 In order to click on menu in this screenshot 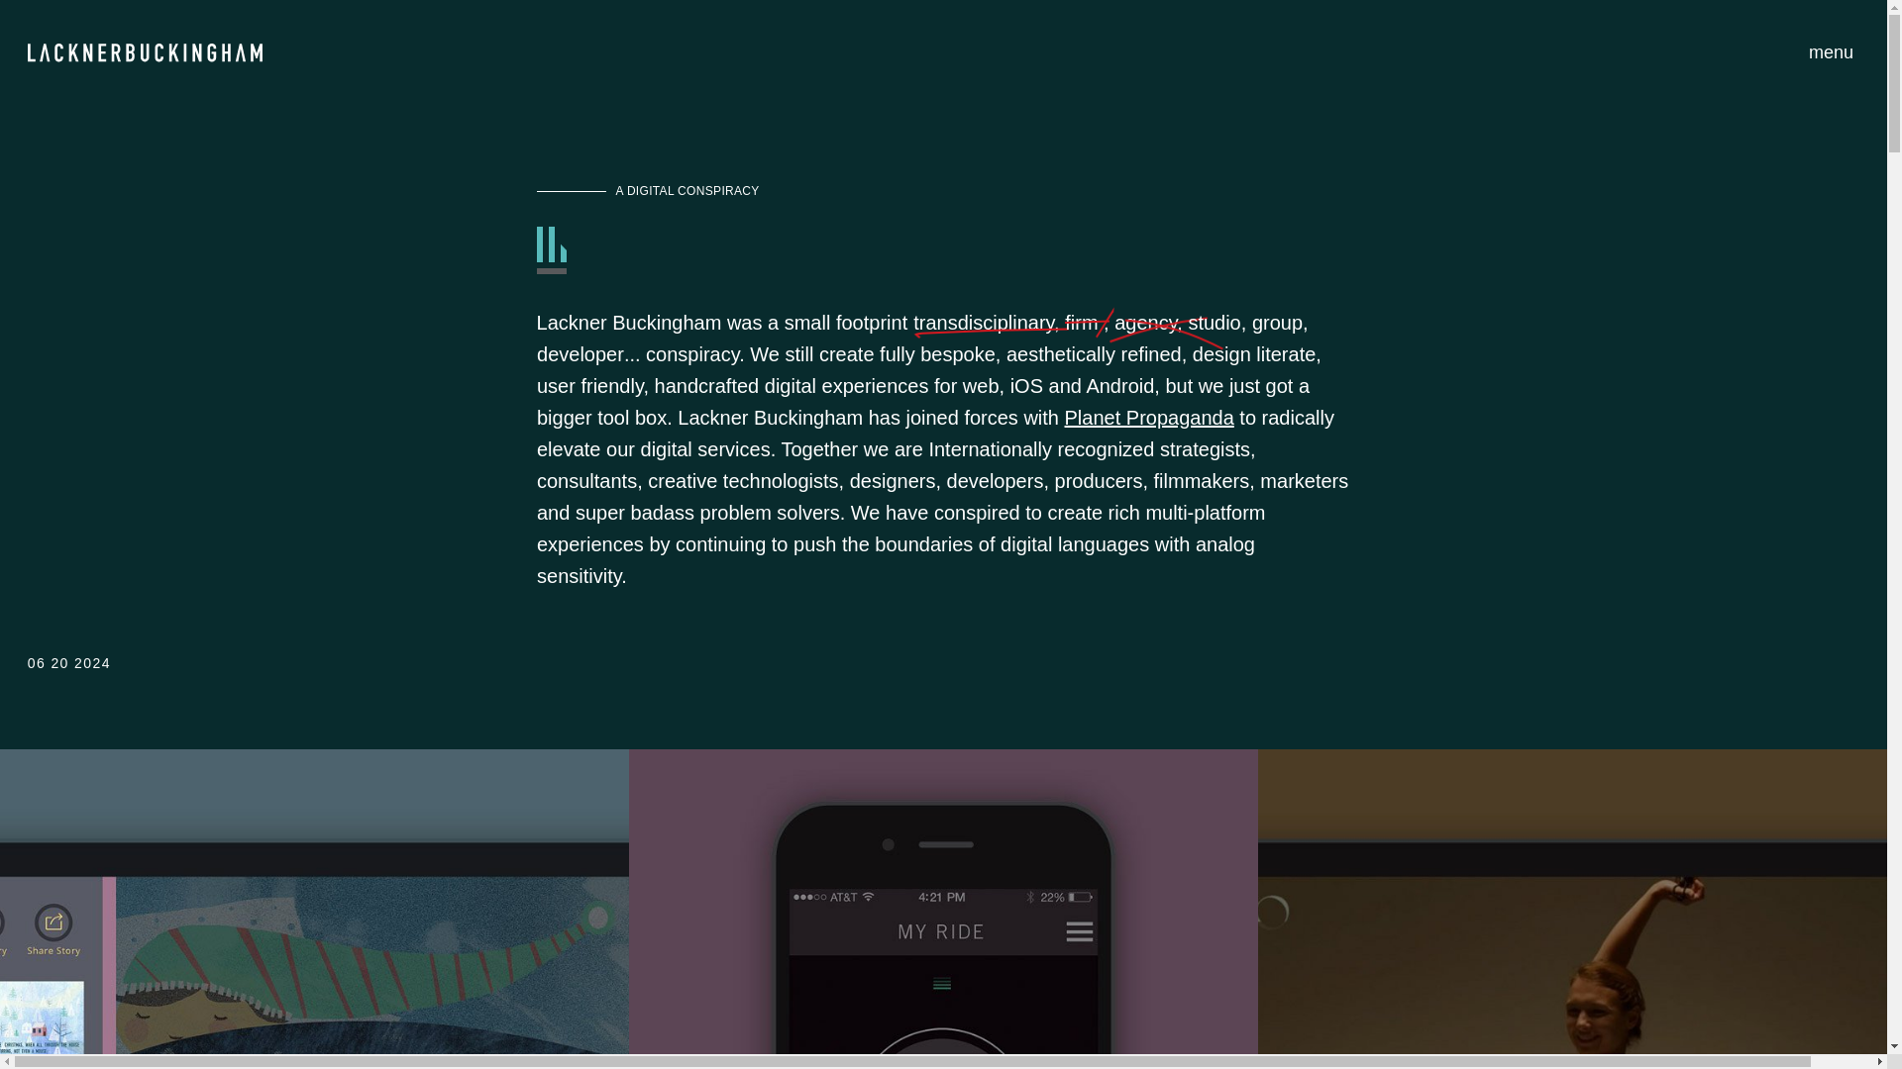, I will do `click(1831, 52)`.